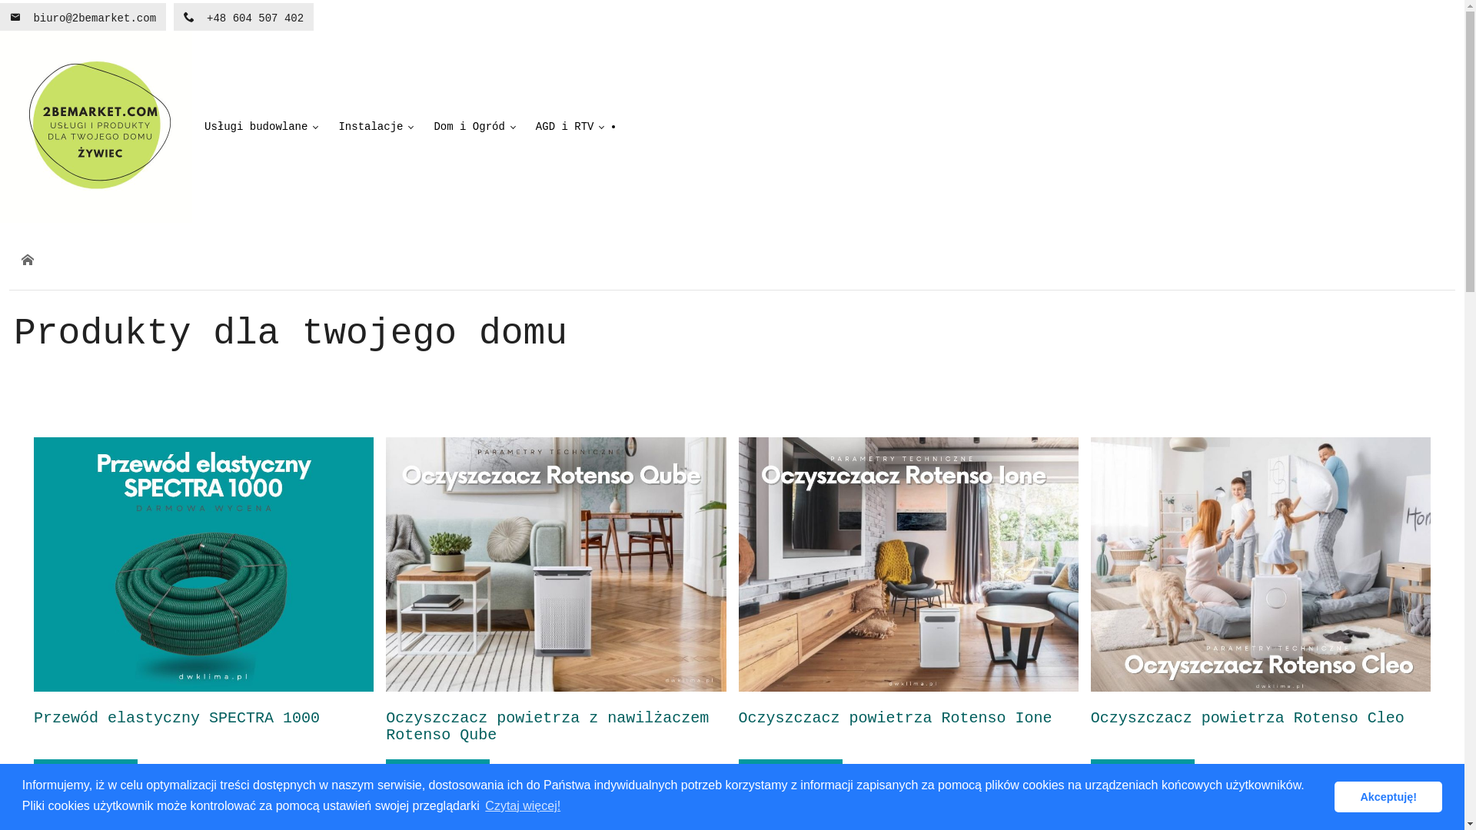 The height and width of the screenshot is (830, 1476). Describe the element at coordinates (895, 718) in the screenshot. I see `Oczyszczacz powietrza Rotenso Ione` at that location.